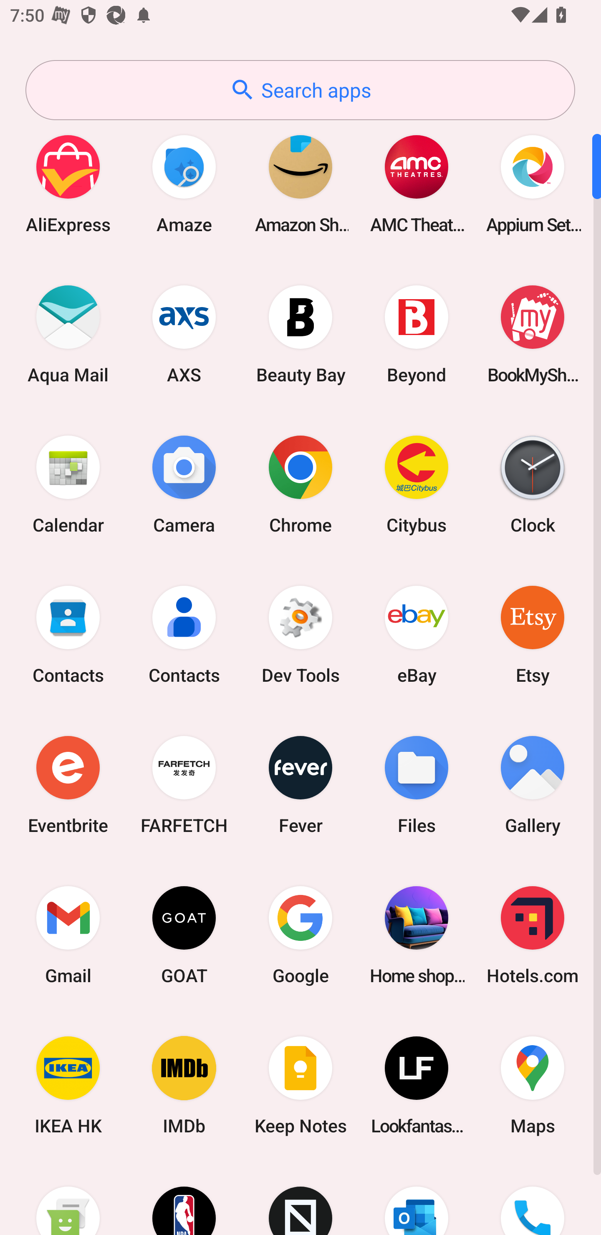  I want to click on Eventbrite, so click(68, 784).